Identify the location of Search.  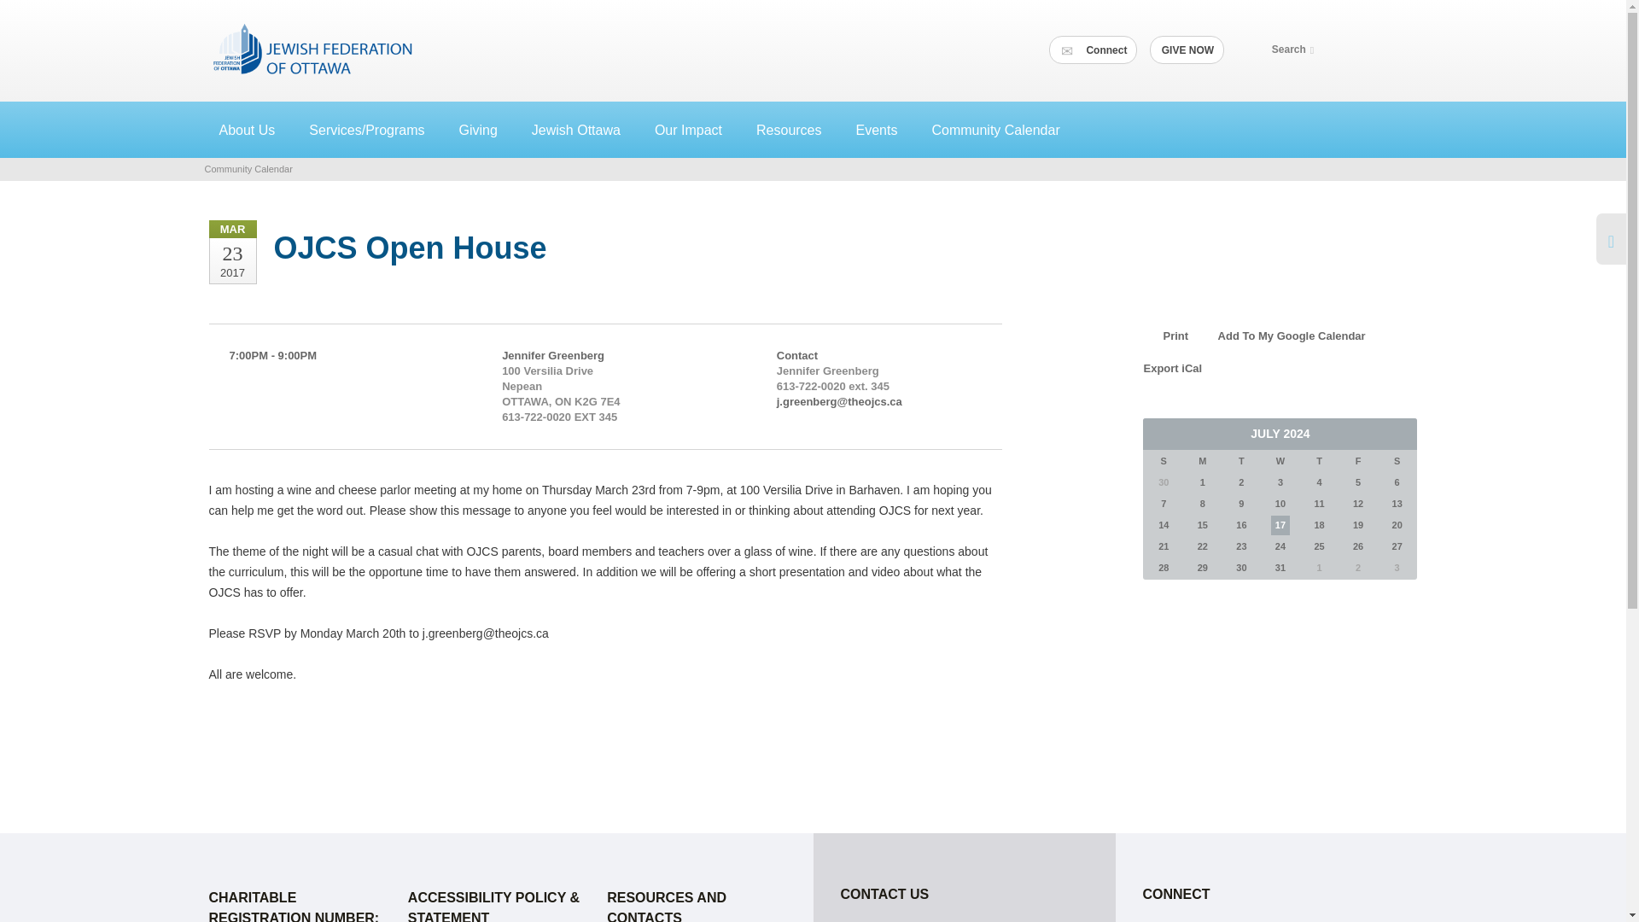
(1296, 50).